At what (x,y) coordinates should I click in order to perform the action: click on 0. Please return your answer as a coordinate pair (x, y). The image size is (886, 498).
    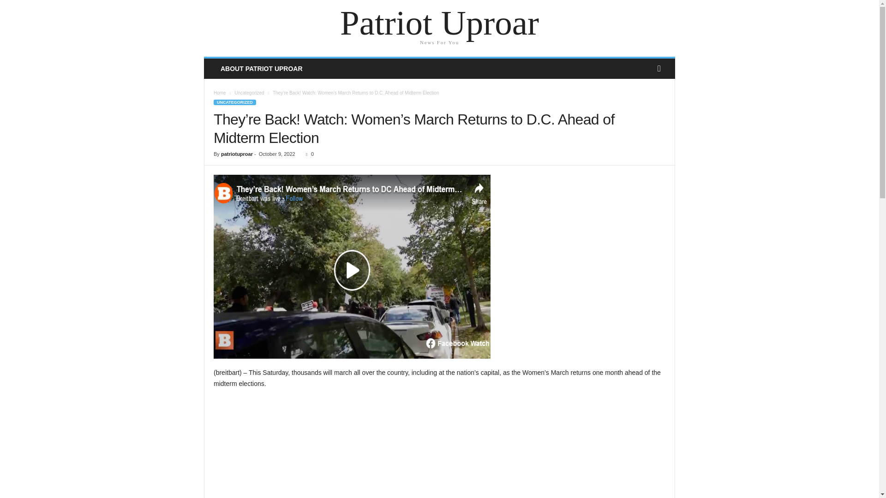
    Looking at the image, I should click on (307, 154).